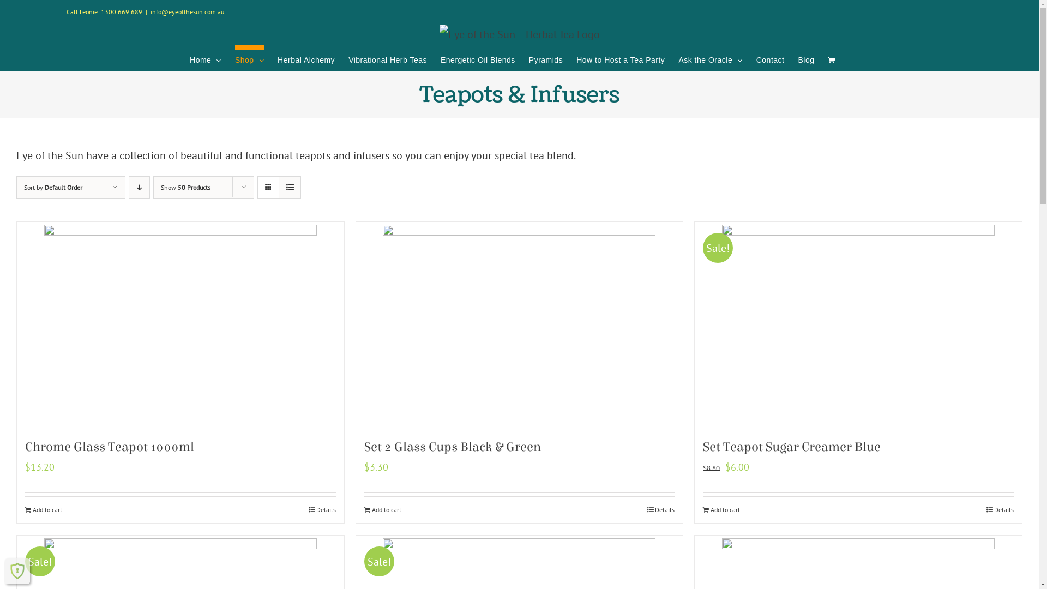  Describe the element at coordinates (806, 58) in the screenshot. I see `Blog` at that location.